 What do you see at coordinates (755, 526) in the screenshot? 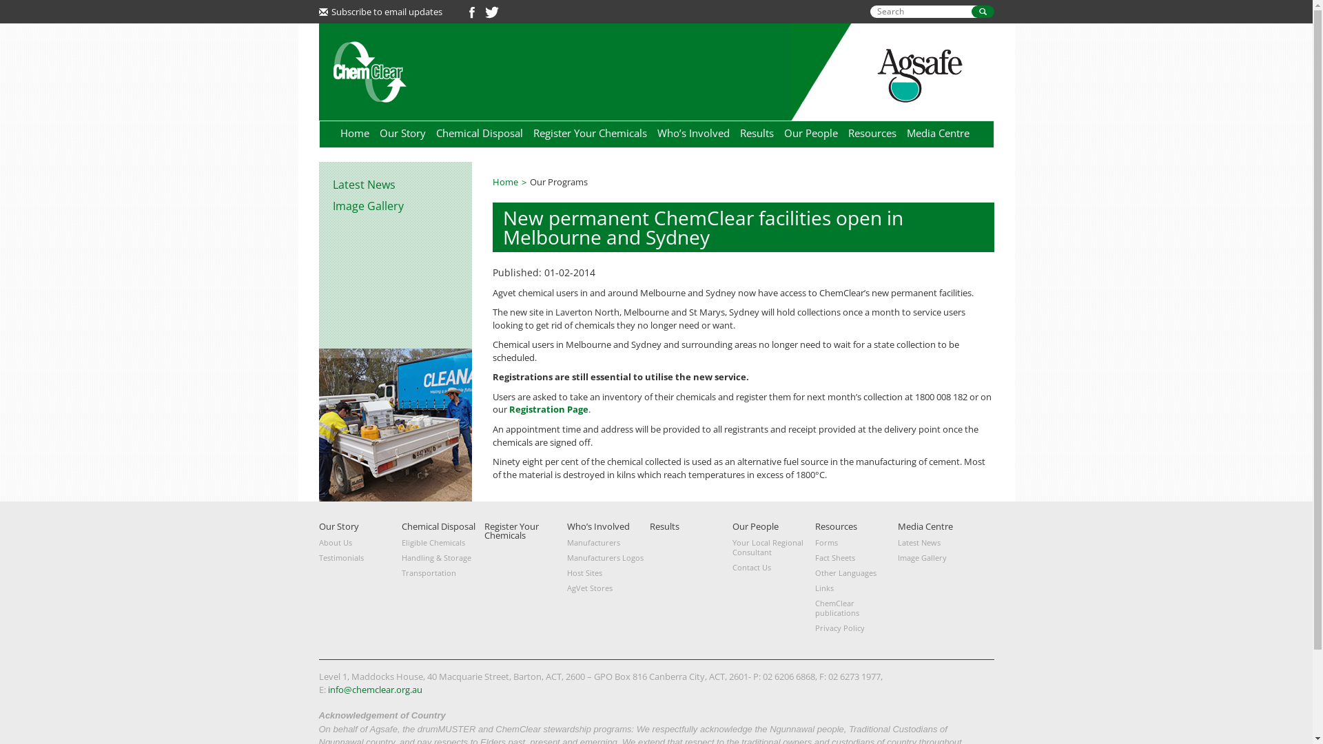
I see `Our People` at bounding box center [755, 526].